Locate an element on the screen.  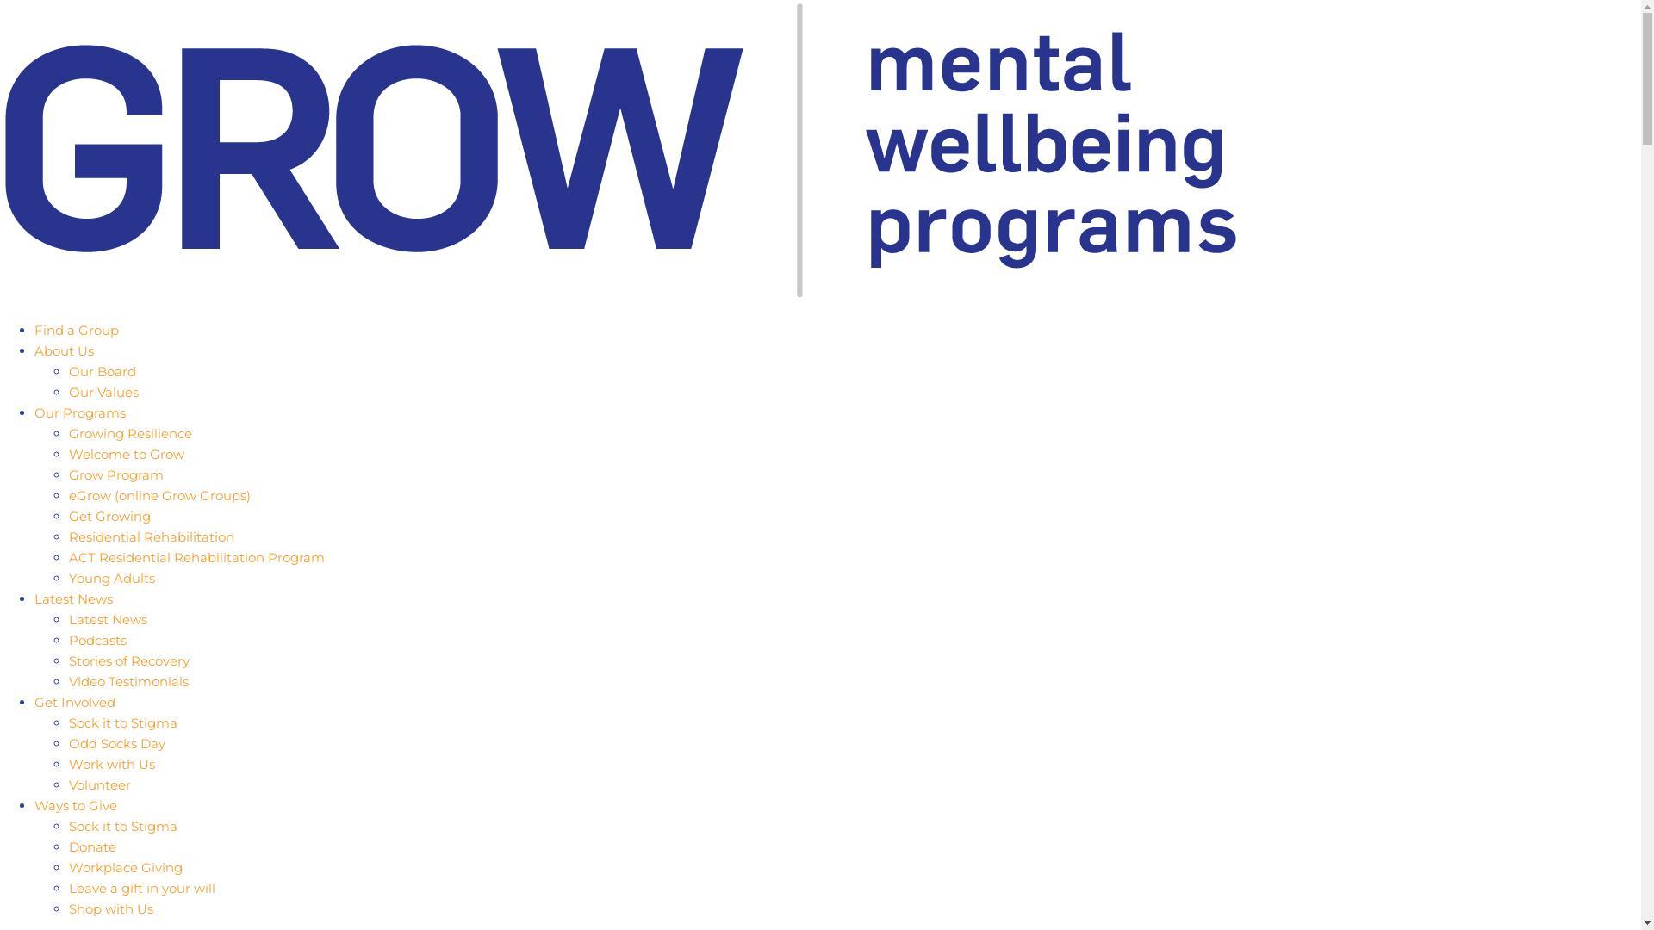
Our Board is located at coordinates (103, 372).